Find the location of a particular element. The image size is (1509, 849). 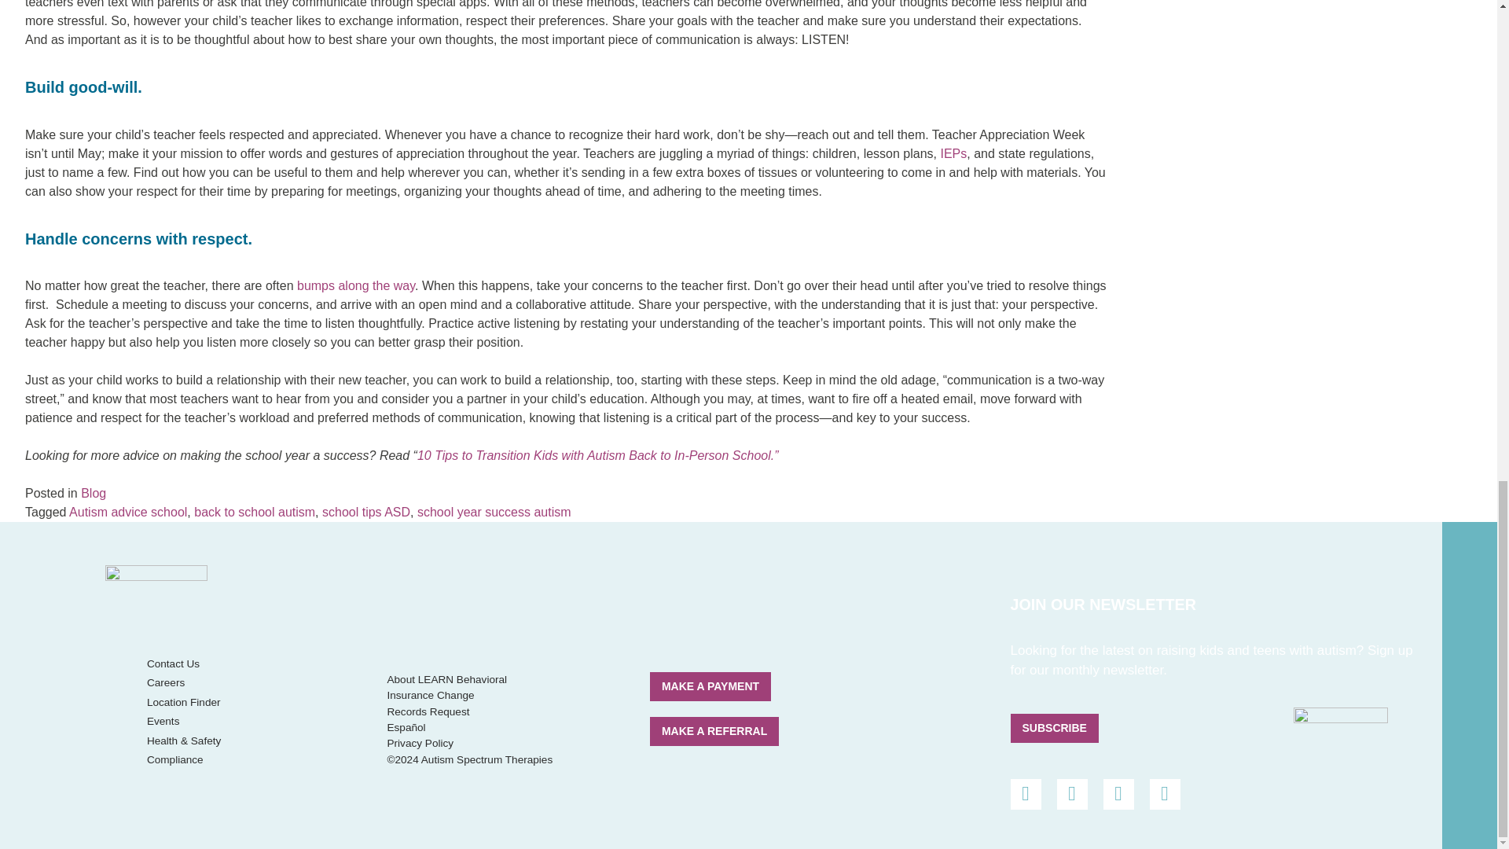

IEPs is located at coordinates (953, 153).